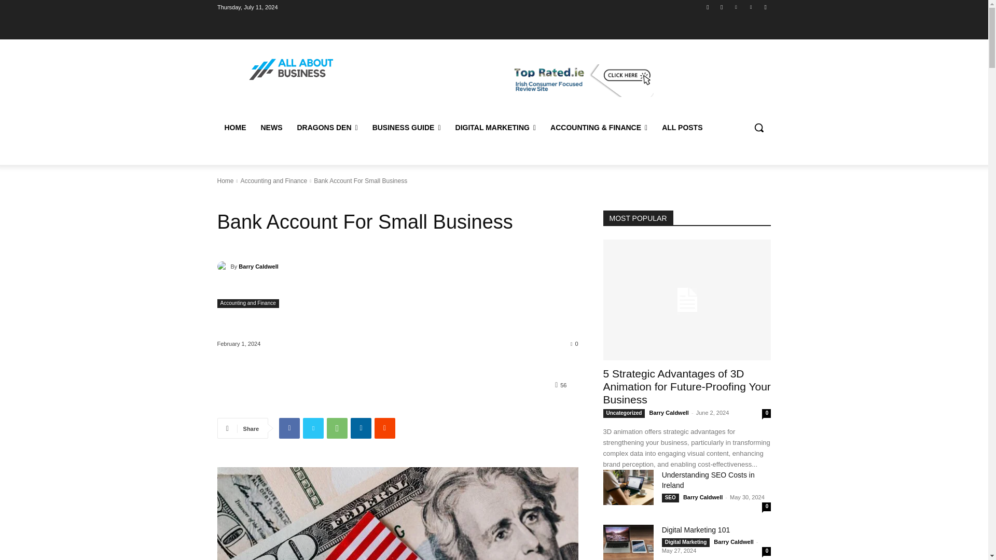 Image resolution: width=996 pixels, height=560 pixels. What do you see at coordinates (722, 7) in the screenshot?
I see `Instagram` at bounding box center [722, 7].